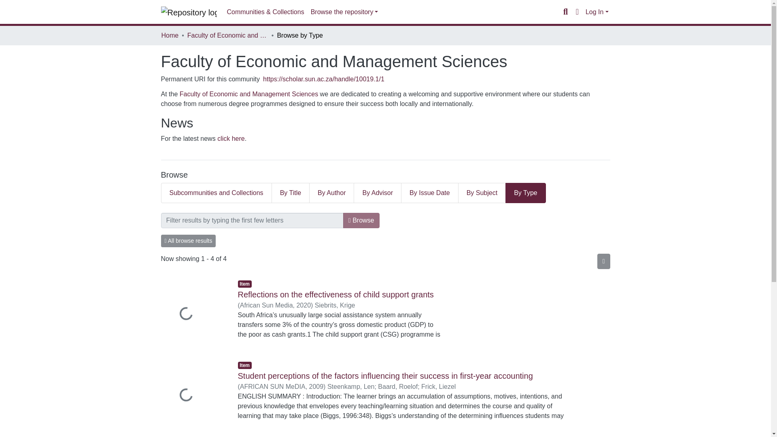 Image resolution: width=777 pixels, height=437 pixels. Describe the element at coordinates (482, 193) in the screenshot. I see `By Subject` at that location.